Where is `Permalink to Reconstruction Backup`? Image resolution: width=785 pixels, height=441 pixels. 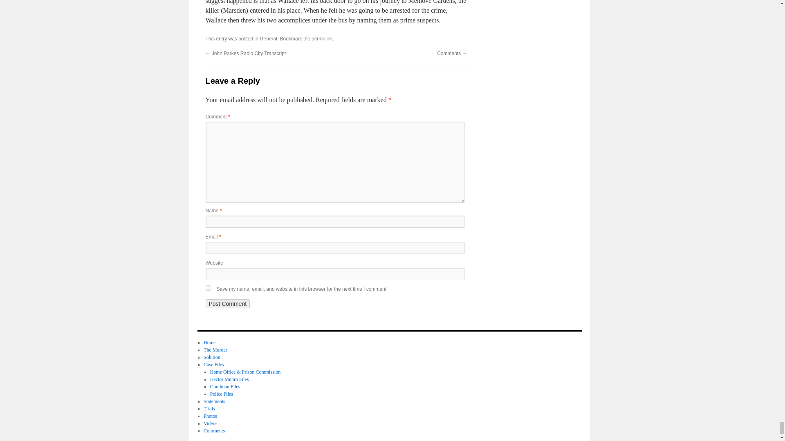 Permalink to Reconstruction Backup is located at coordinates (322, 38).